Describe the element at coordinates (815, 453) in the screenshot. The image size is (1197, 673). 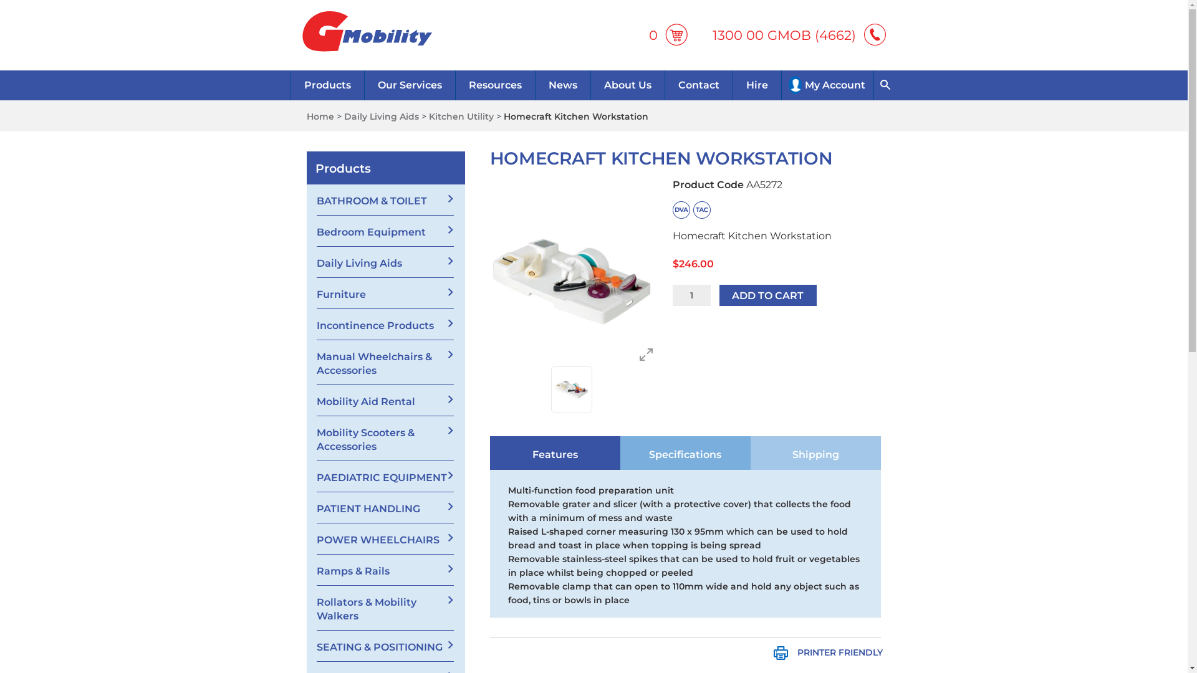
I see `Shipping` at that location.